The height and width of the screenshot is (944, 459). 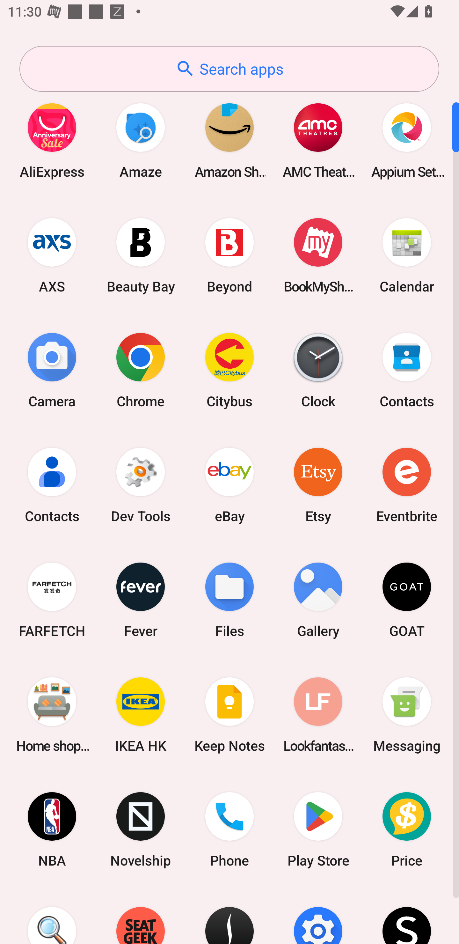 What do you see at coordinates (318, 830) in the screenshot?
I see `Play Store` at bounding box center [318, 830].